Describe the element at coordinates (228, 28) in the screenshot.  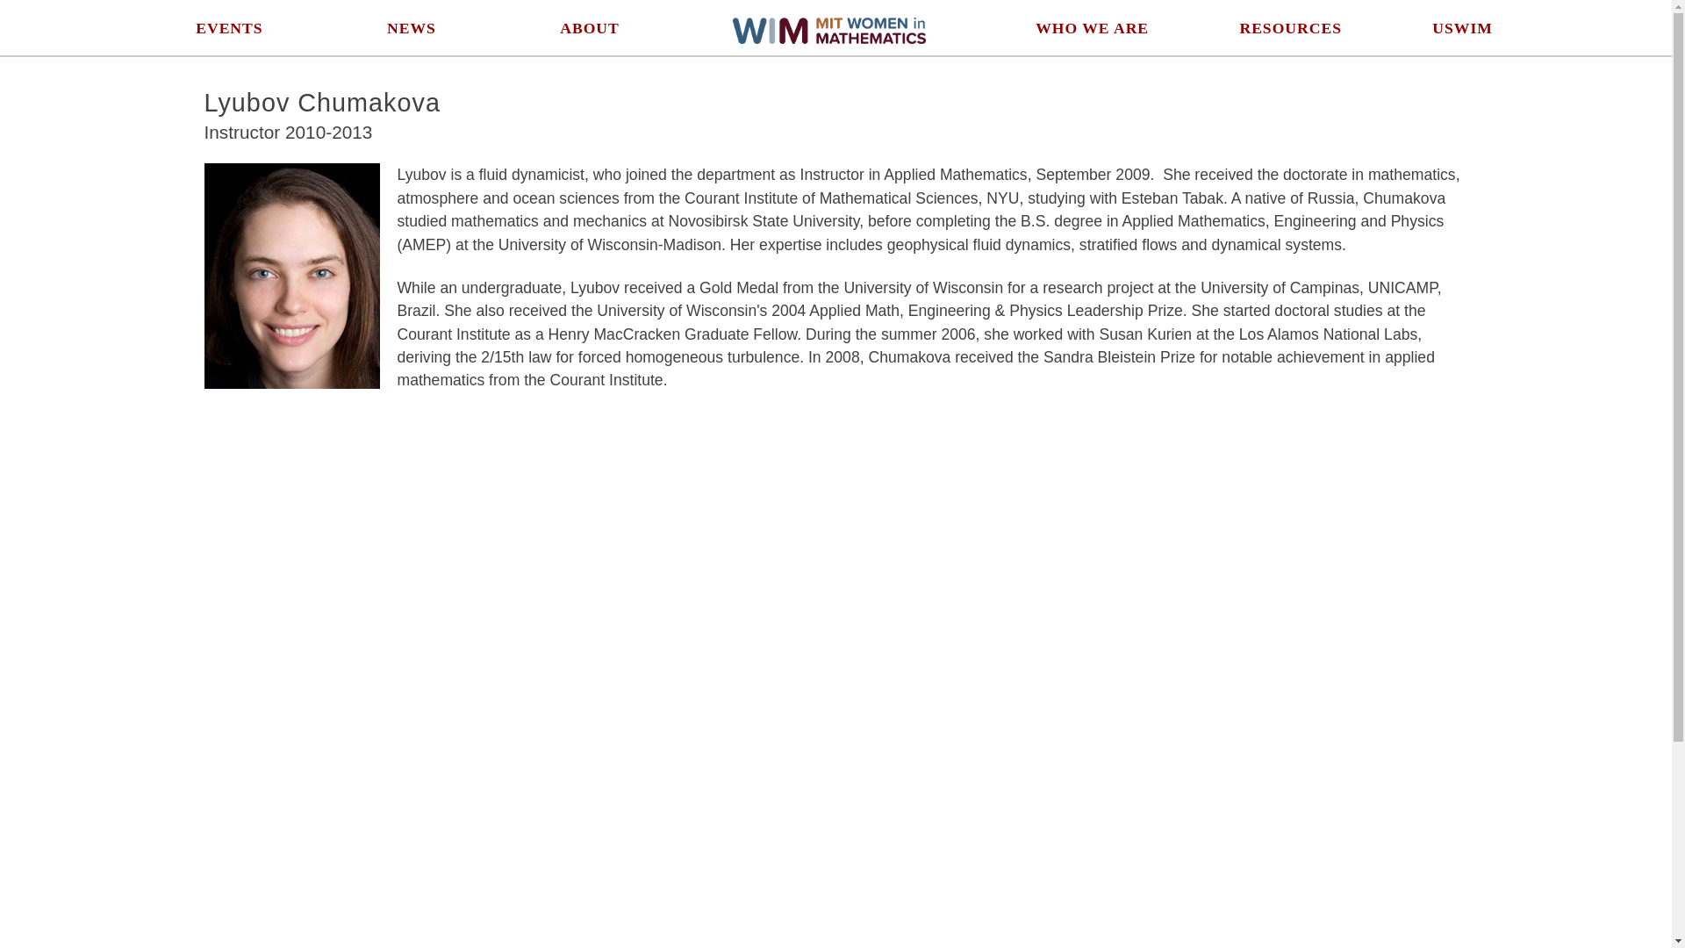
I see `EVENTS` at that location.